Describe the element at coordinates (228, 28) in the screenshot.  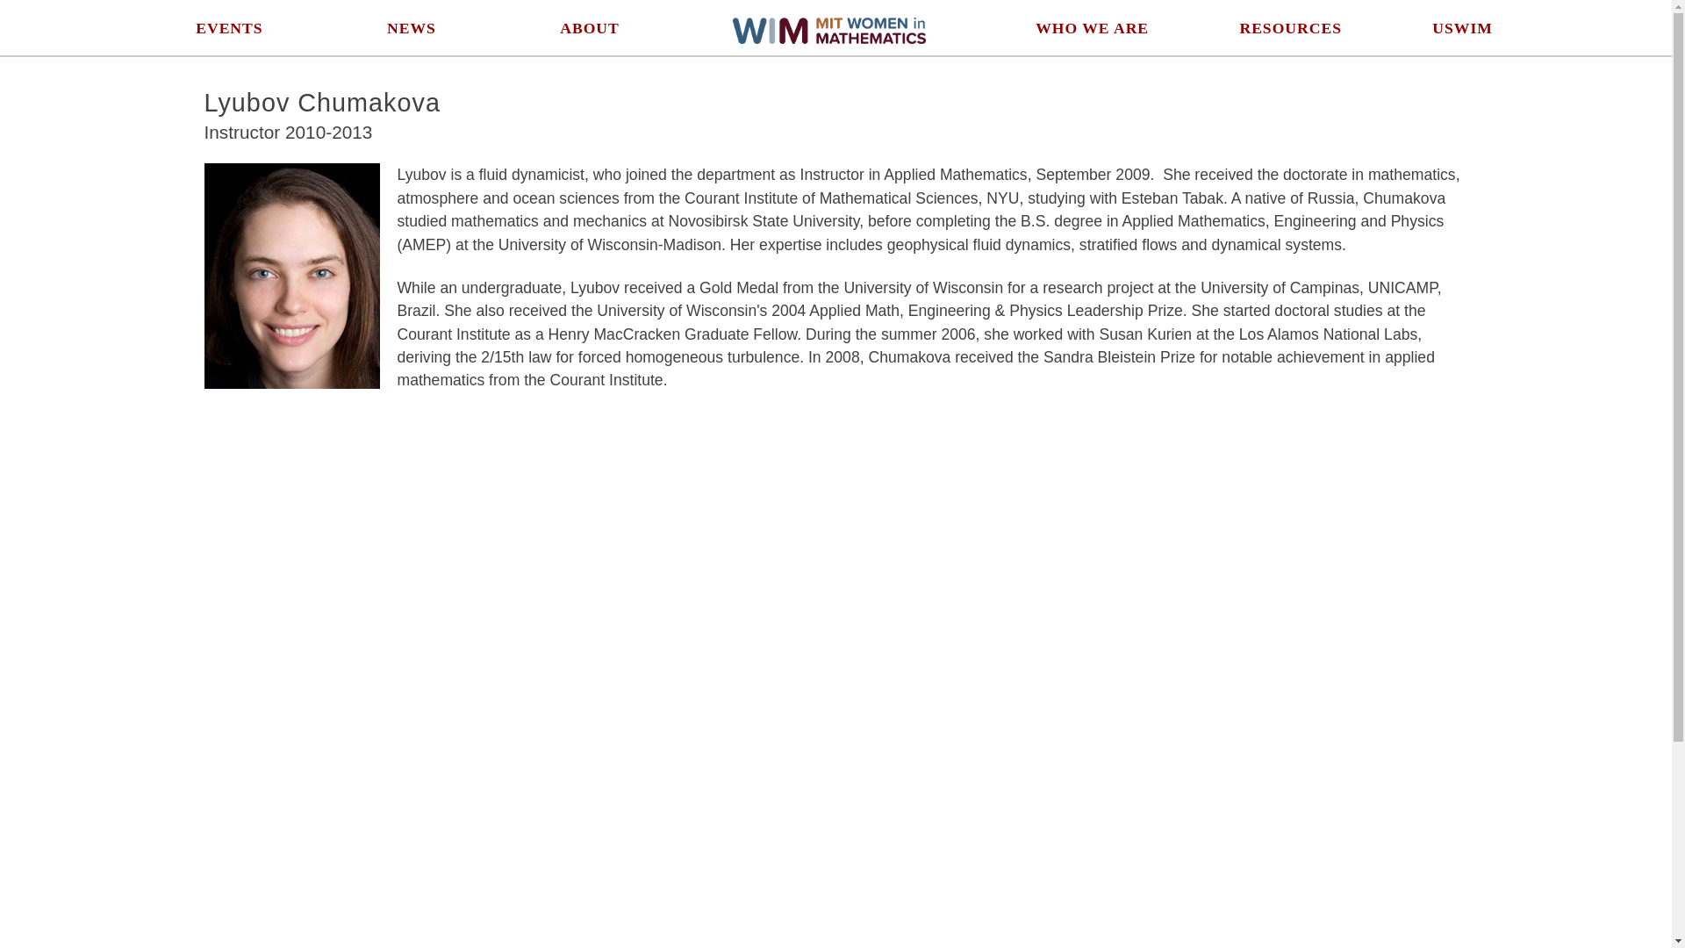
I see `EVENTS` at that location.